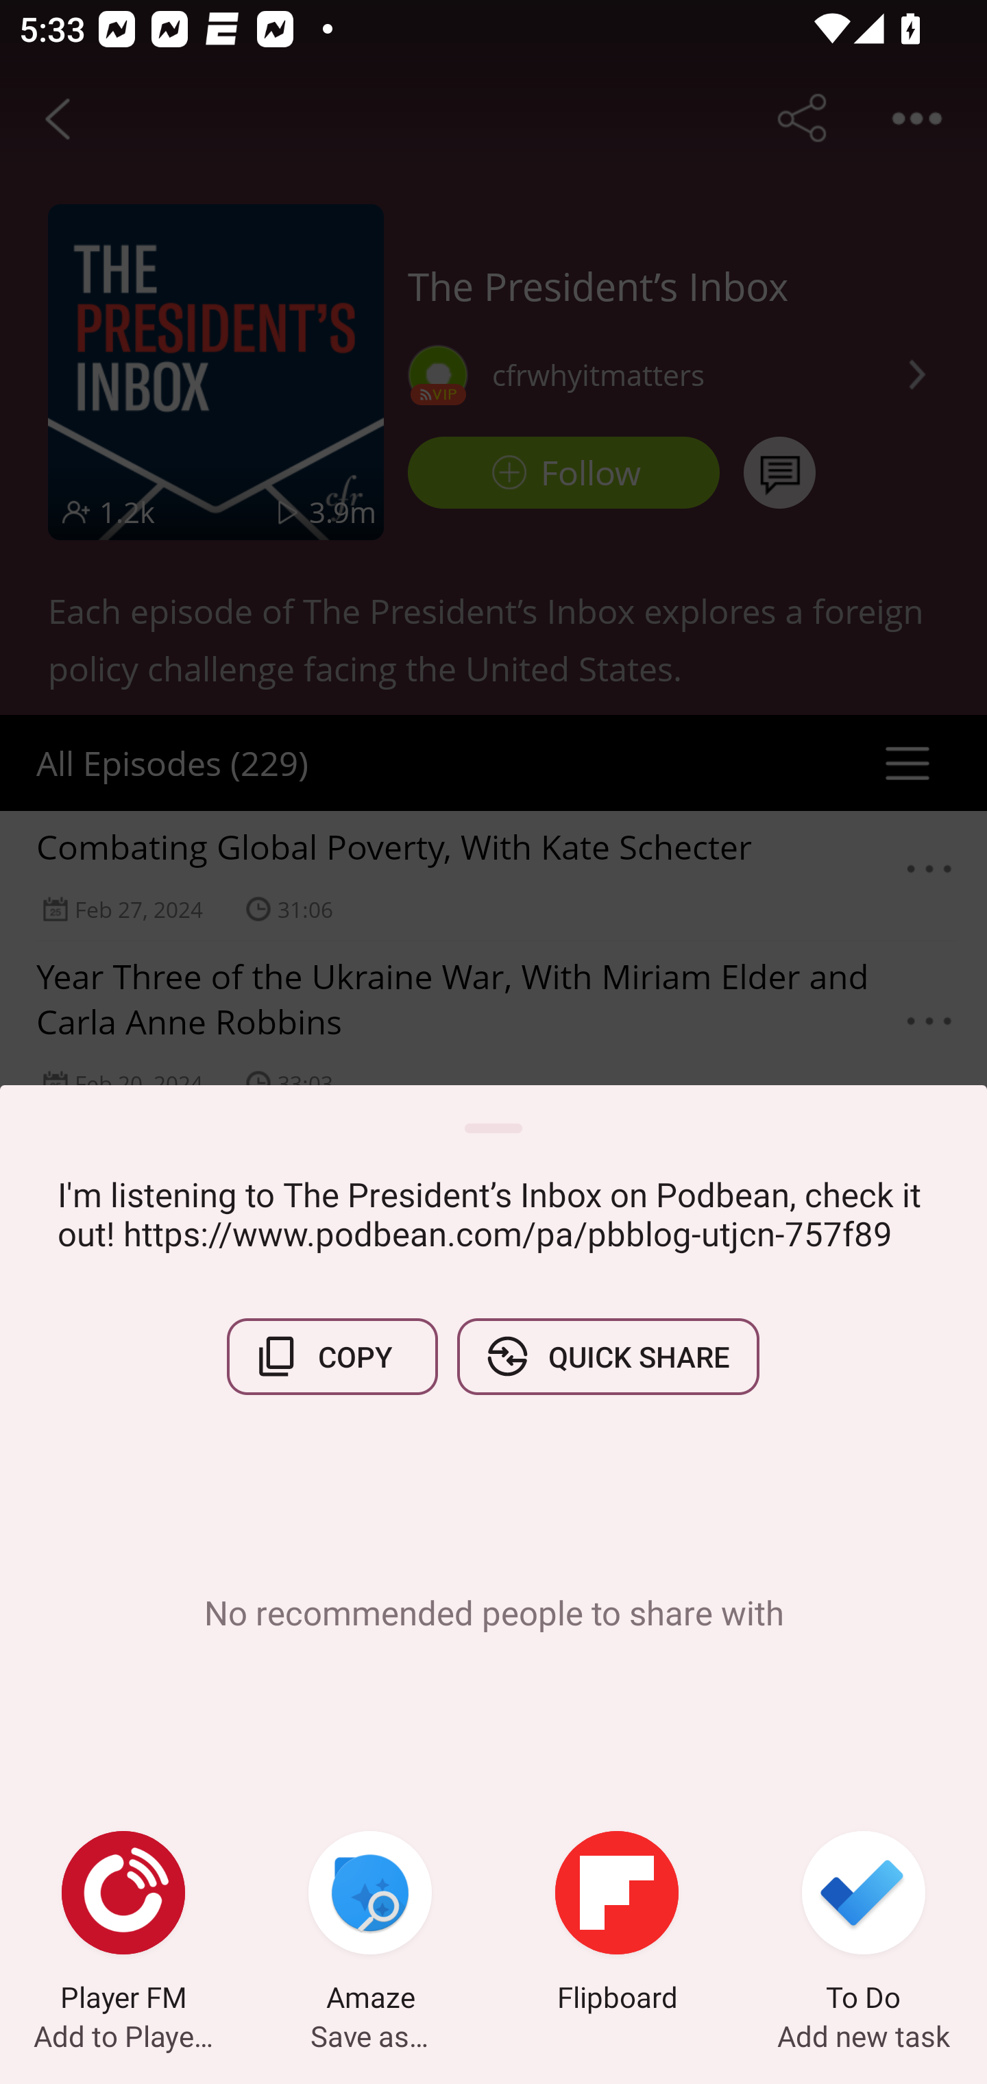 The width and height of the screenshot is (987, 2084). I want to click on Flipboard, so click(617, 1925).